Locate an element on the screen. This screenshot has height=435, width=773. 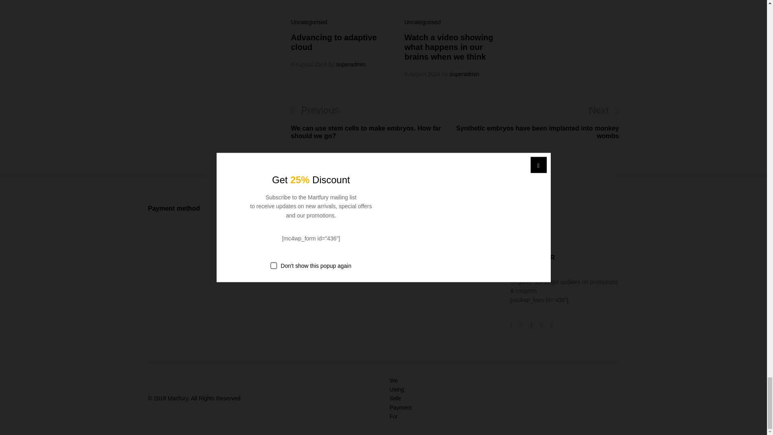
superadmin is located at coordinates (465, 74).